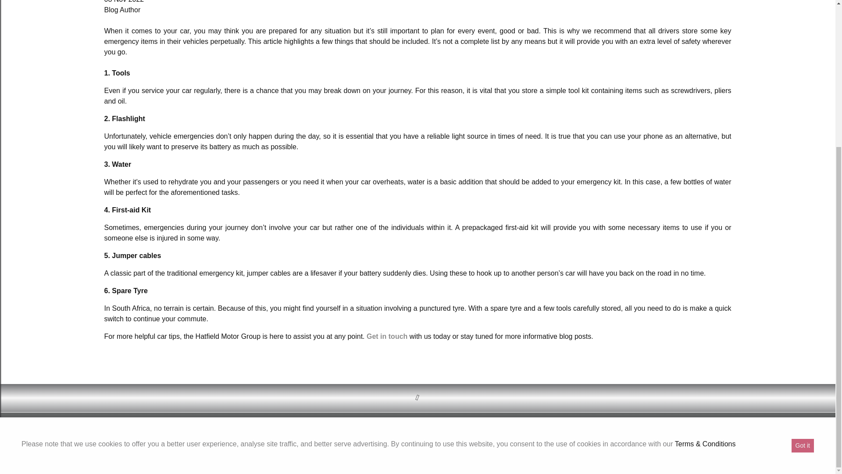 The height and width of the screenshot is (474, 842). Describe the element at coordinates (387, 336) in the screenshot. I see `Get in touch` at that location.